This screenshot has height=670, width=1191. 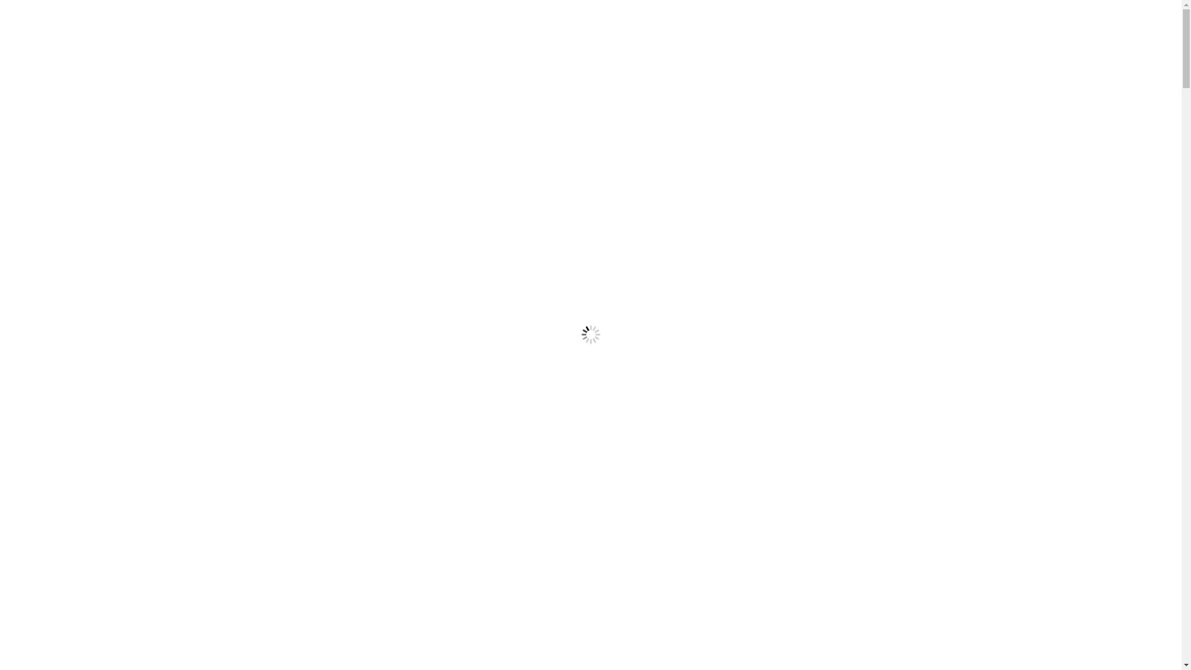 I want to click on Add To Cart, so click(x=920, y=453).